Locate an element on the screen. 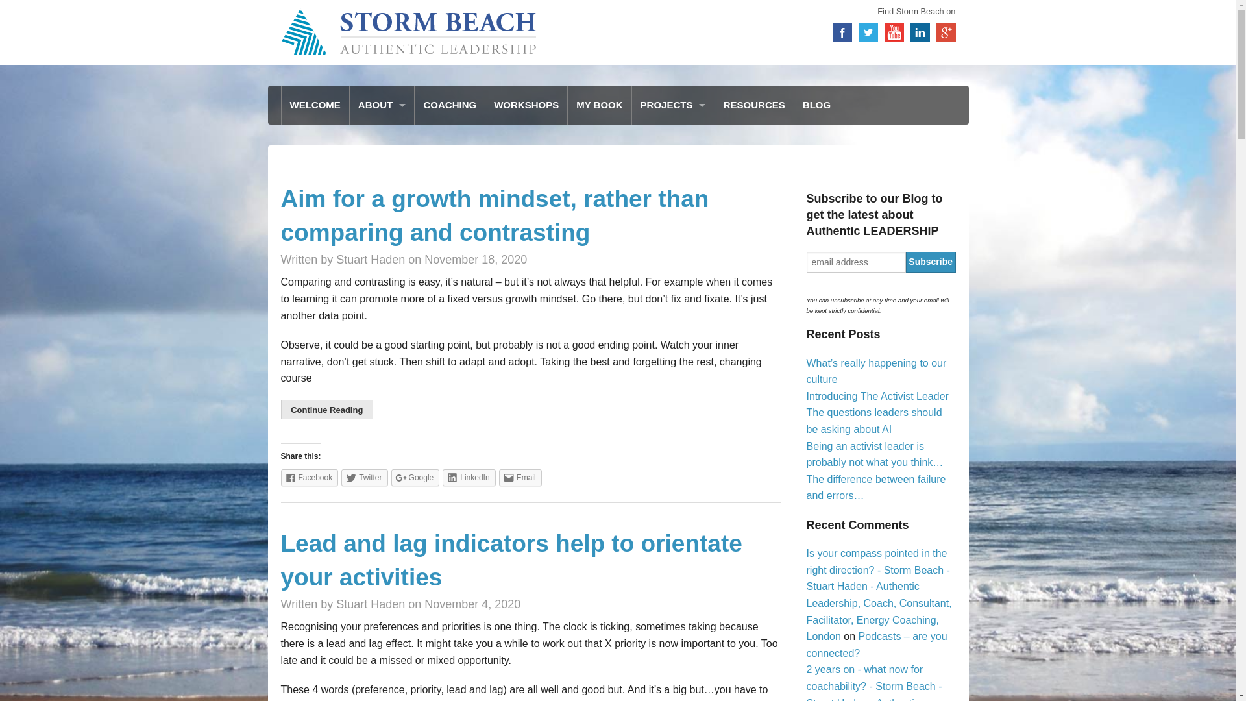  YouTube is located at coordinates (893, 32).